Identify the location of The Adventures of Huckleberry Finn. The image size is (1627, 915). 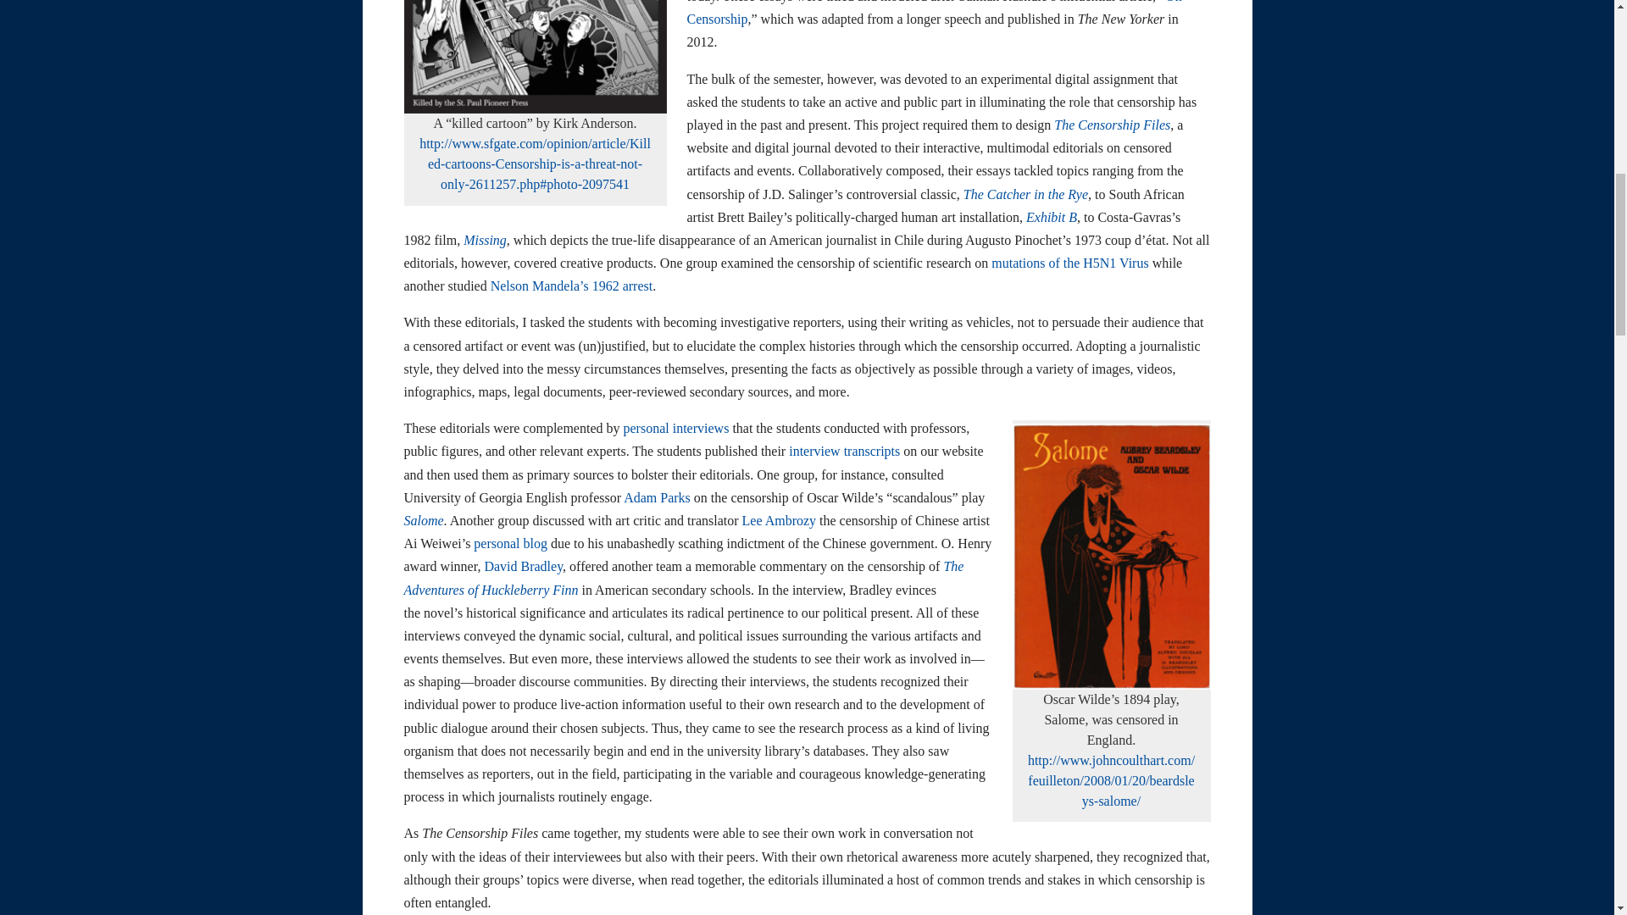
(683, 578).